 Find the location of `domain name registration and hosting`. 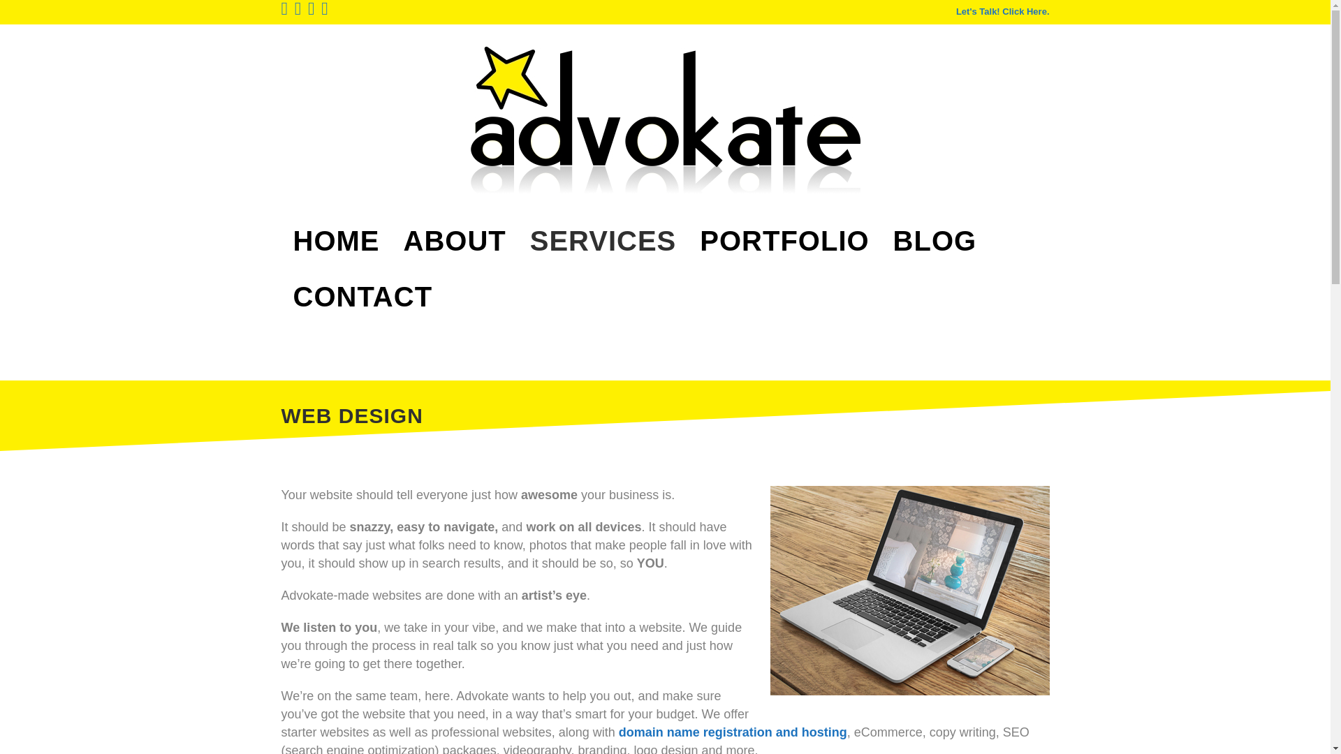

domain name registration and hosting is located at coordinates (733, 732).